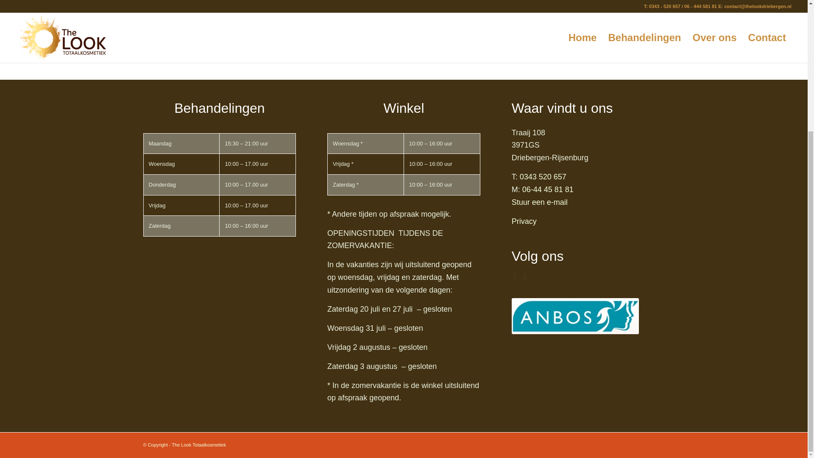 This screenshot has height=458, width=814. I want to click on anbos-logo-1030x291, so click(575, 316).